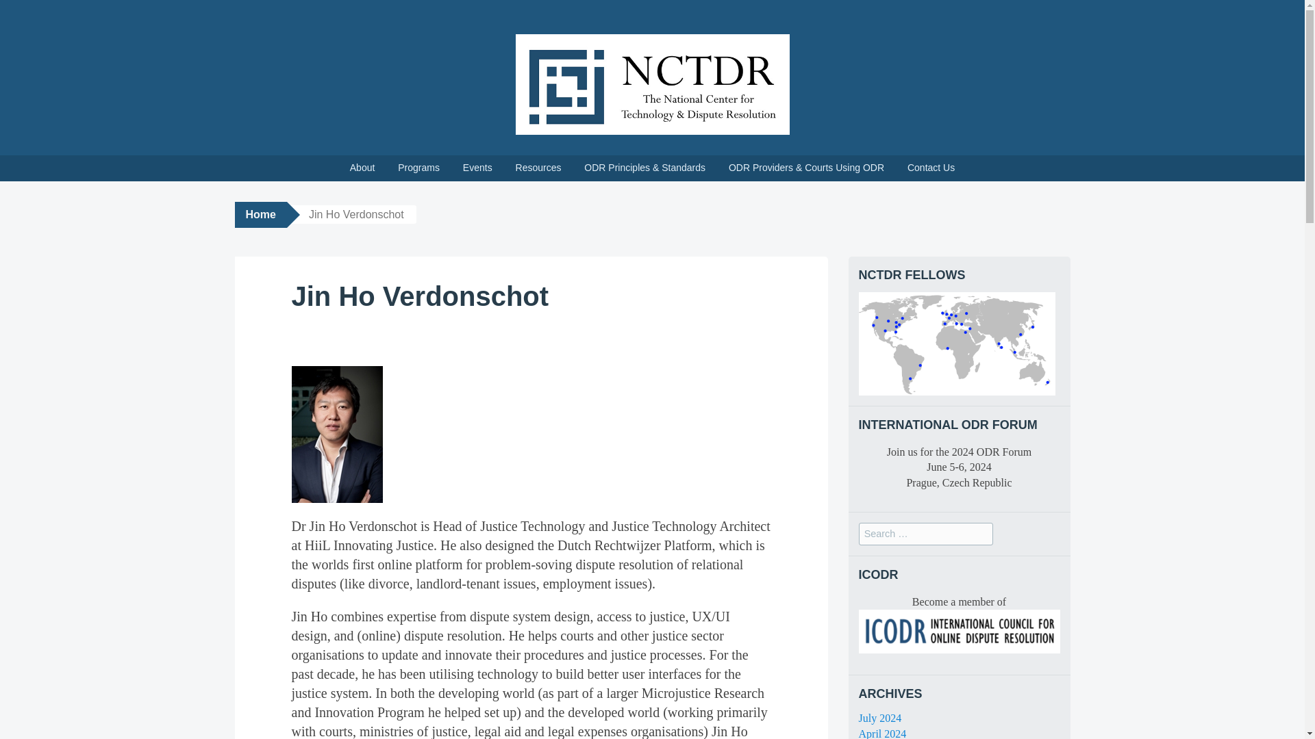 The width and height of the screenshot is (1315, 739). What do you see at coordinates (418, 168) in the screenshot?
I see `Programs` at bounding box center [418, 168].